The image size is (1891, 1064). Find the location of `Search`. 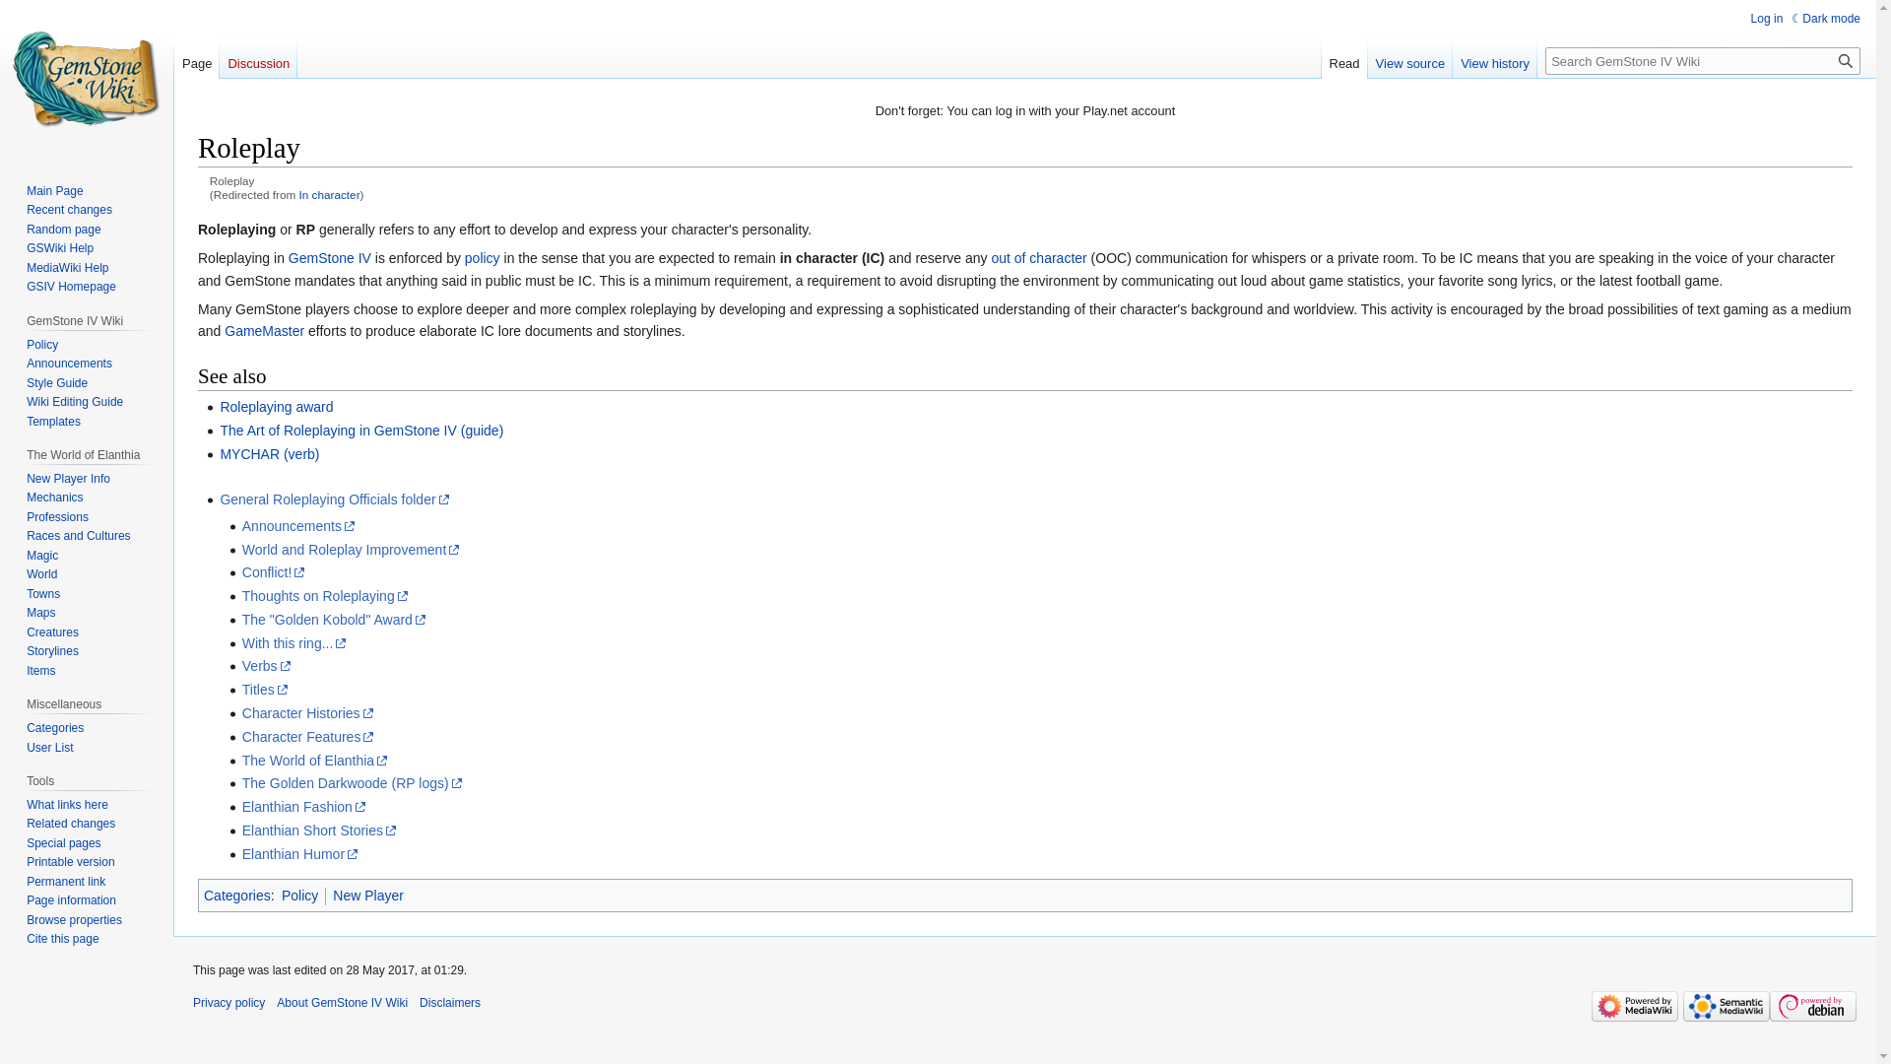

Search is located at coordinates (1846, 60).